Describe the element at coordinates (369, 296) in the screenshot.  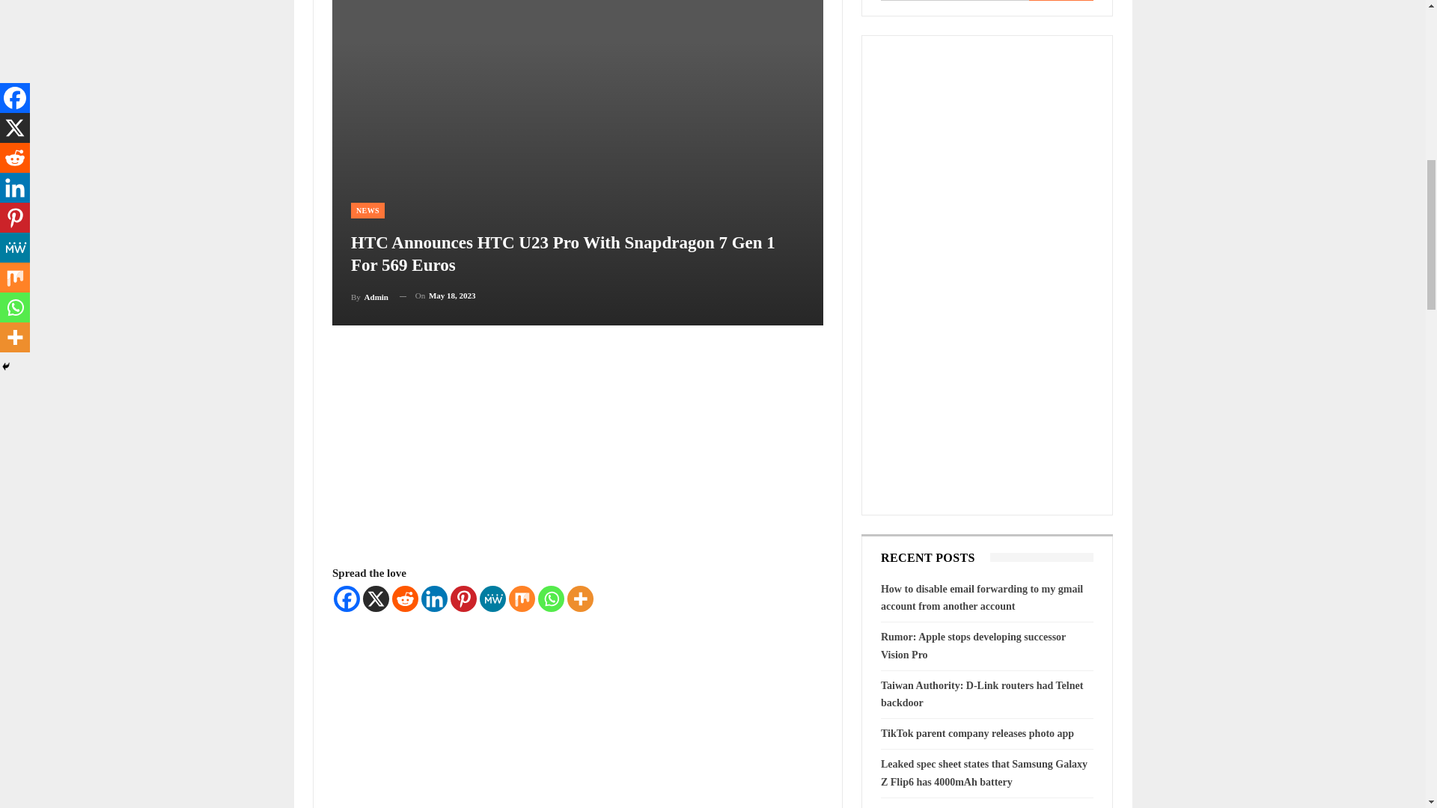
I see `By Admin` at that location.